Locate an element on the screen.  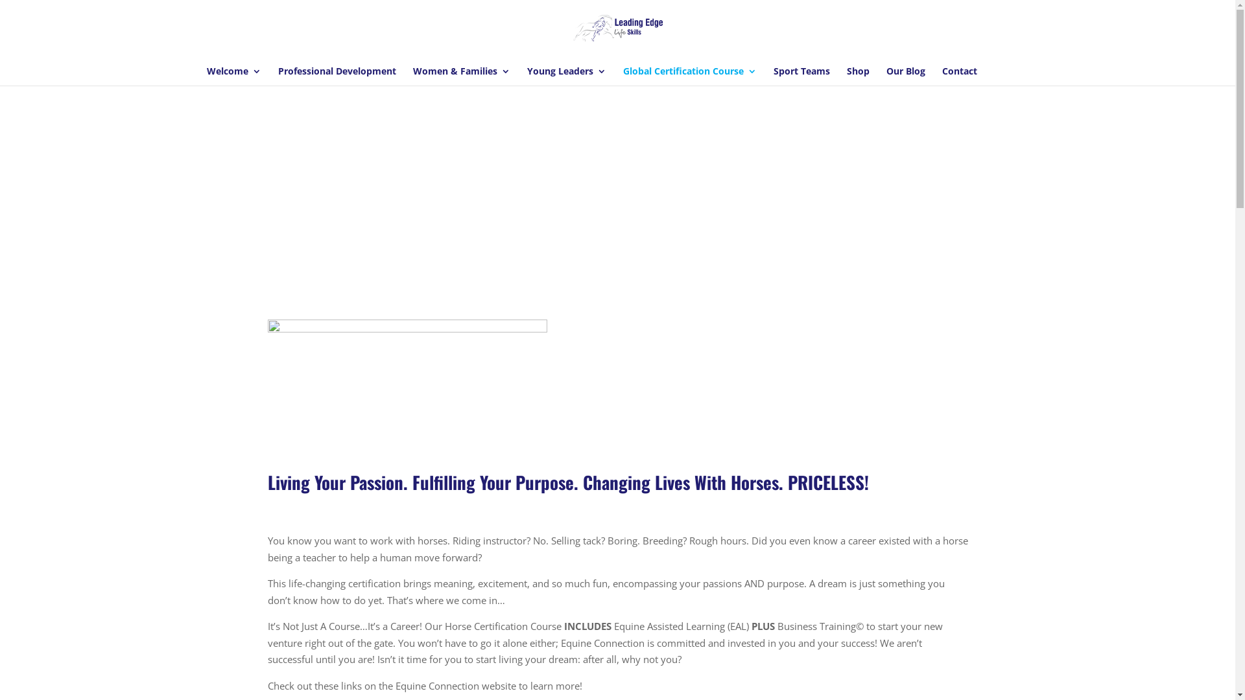
Sport Teams is located at coordinates (801, 76).